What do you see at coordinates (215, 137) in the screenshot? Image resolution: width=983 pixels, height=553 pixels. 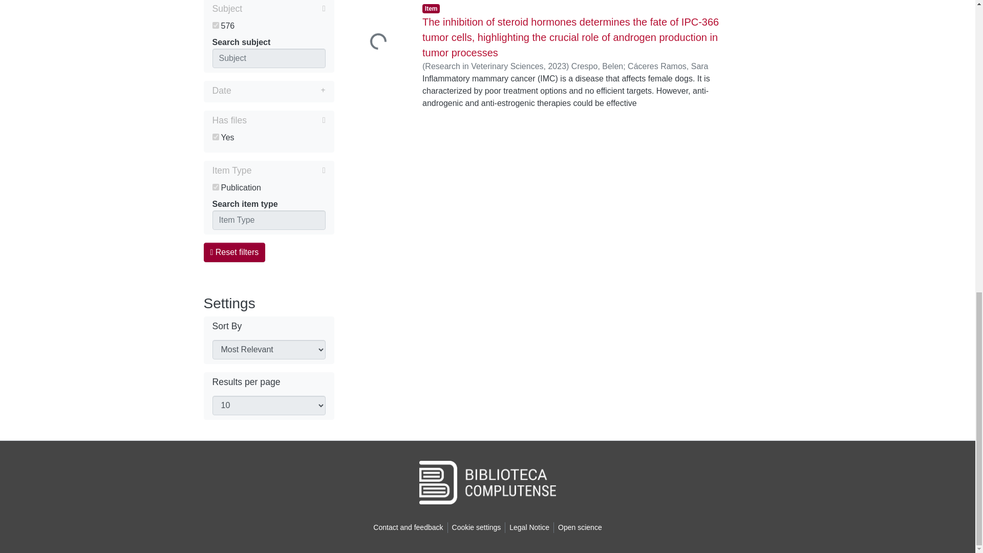 I see `on` at bounding box center [215, 137].